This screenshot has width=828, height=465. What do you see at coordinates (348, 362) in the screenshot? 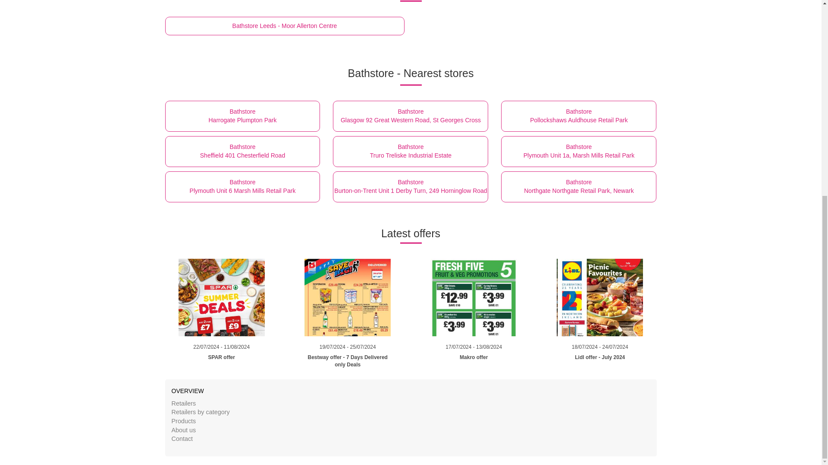
I see `Makro offer` at bounding box center [348, 362].